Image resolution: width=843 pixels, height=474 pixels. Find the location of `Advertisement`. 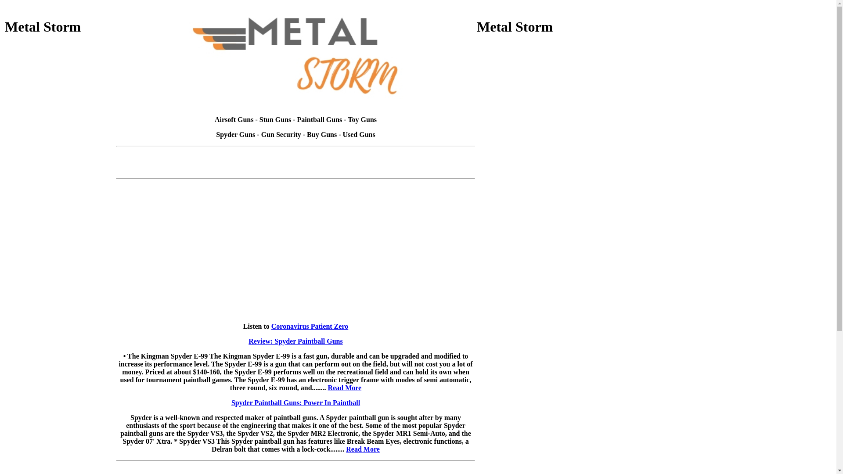

Advertisement is located at coordinates (296, 169).